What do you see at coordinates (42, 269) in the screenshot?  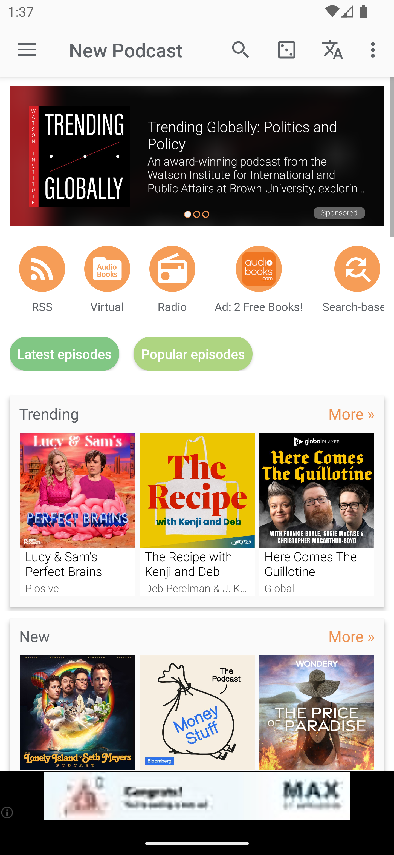 I see `RSS` at bounding box center [42, 269].